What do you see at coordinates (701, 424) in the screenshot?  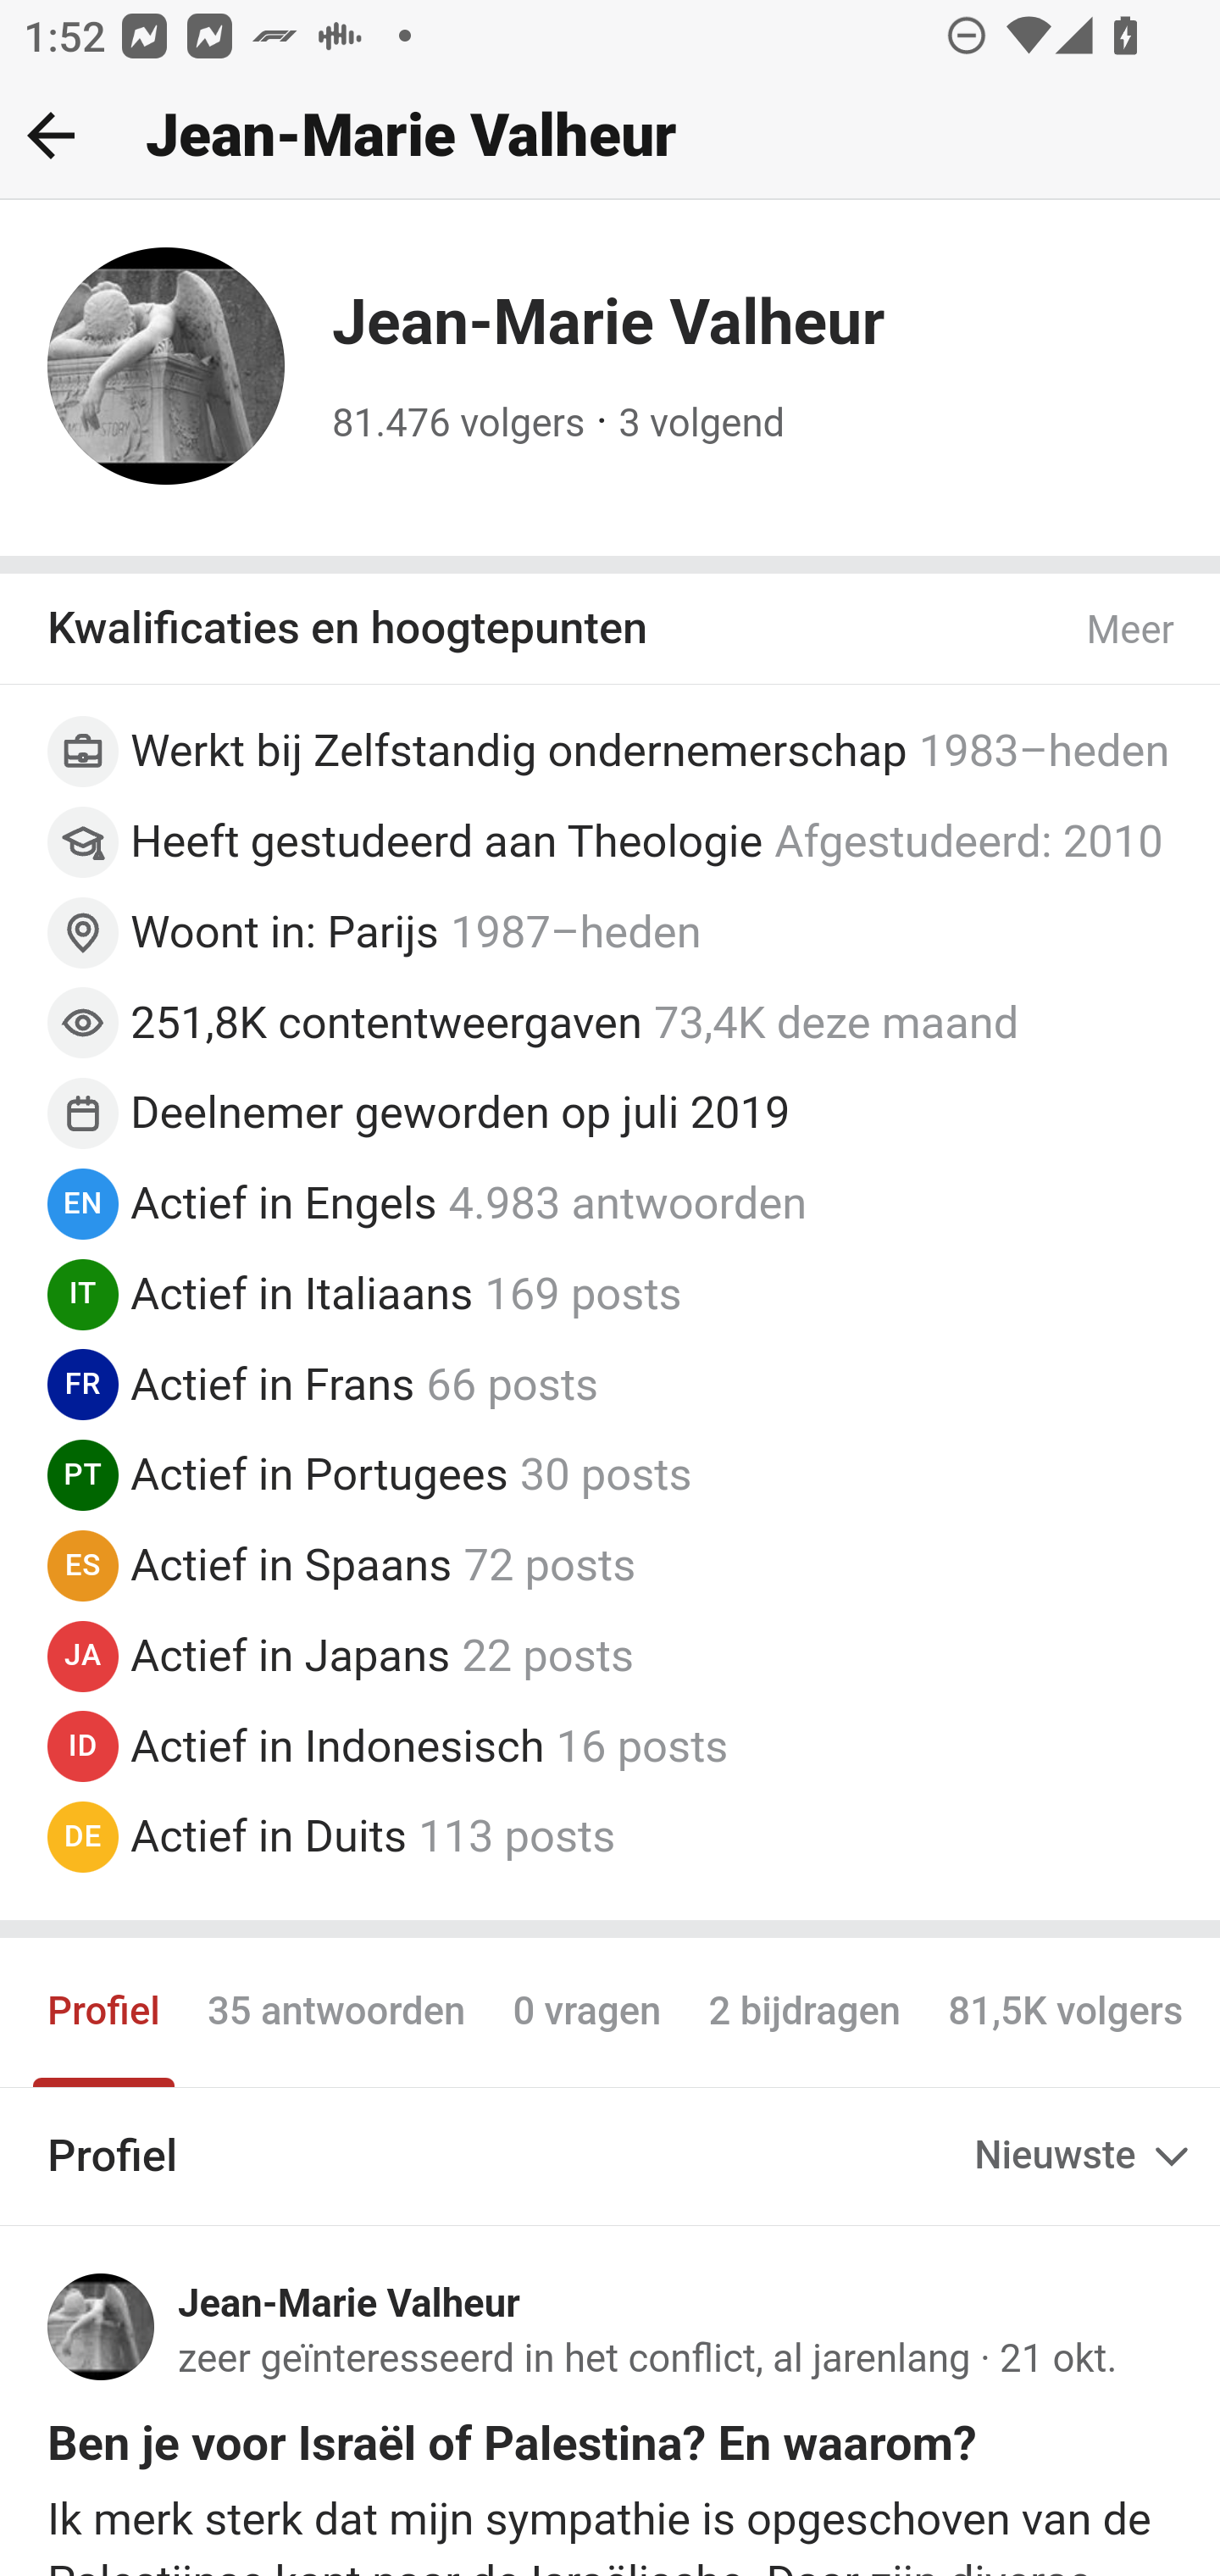 I see `3 volgend` at bounding box center [701, 424].